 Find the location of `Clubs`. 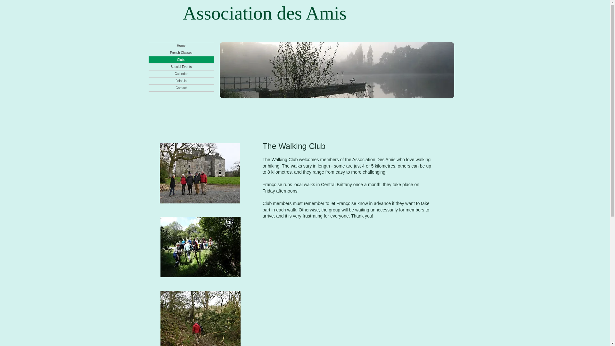

Clubs is located at coordinates (181, 60).